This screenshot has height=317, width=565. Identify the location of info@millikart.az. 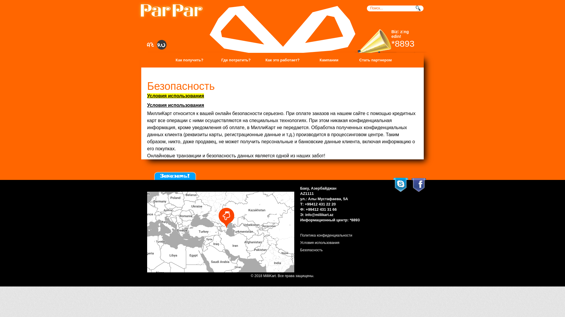
(319, 215).